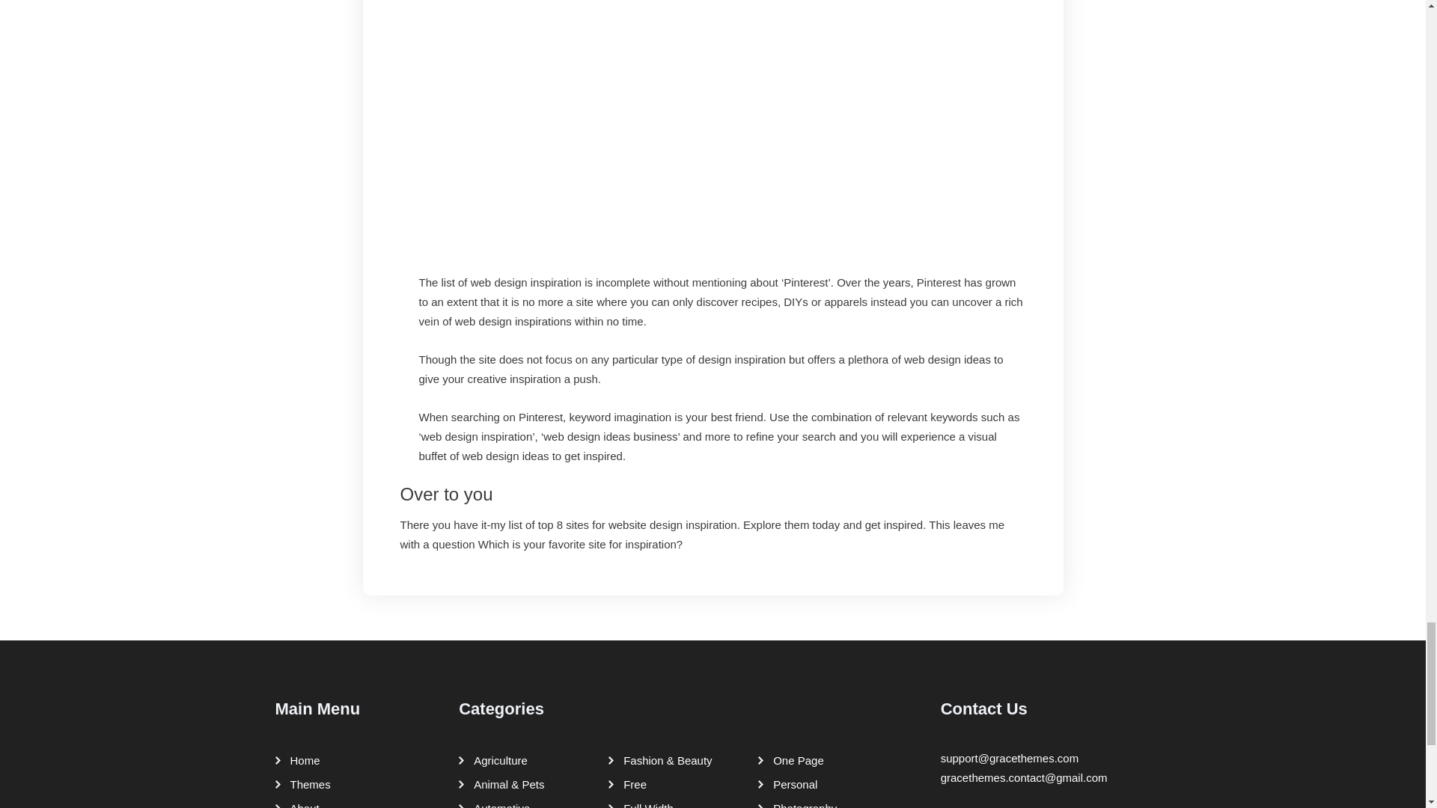 The width and height of the screenshot is (1437, 808). I want to click on Themes, so click(307, 784).